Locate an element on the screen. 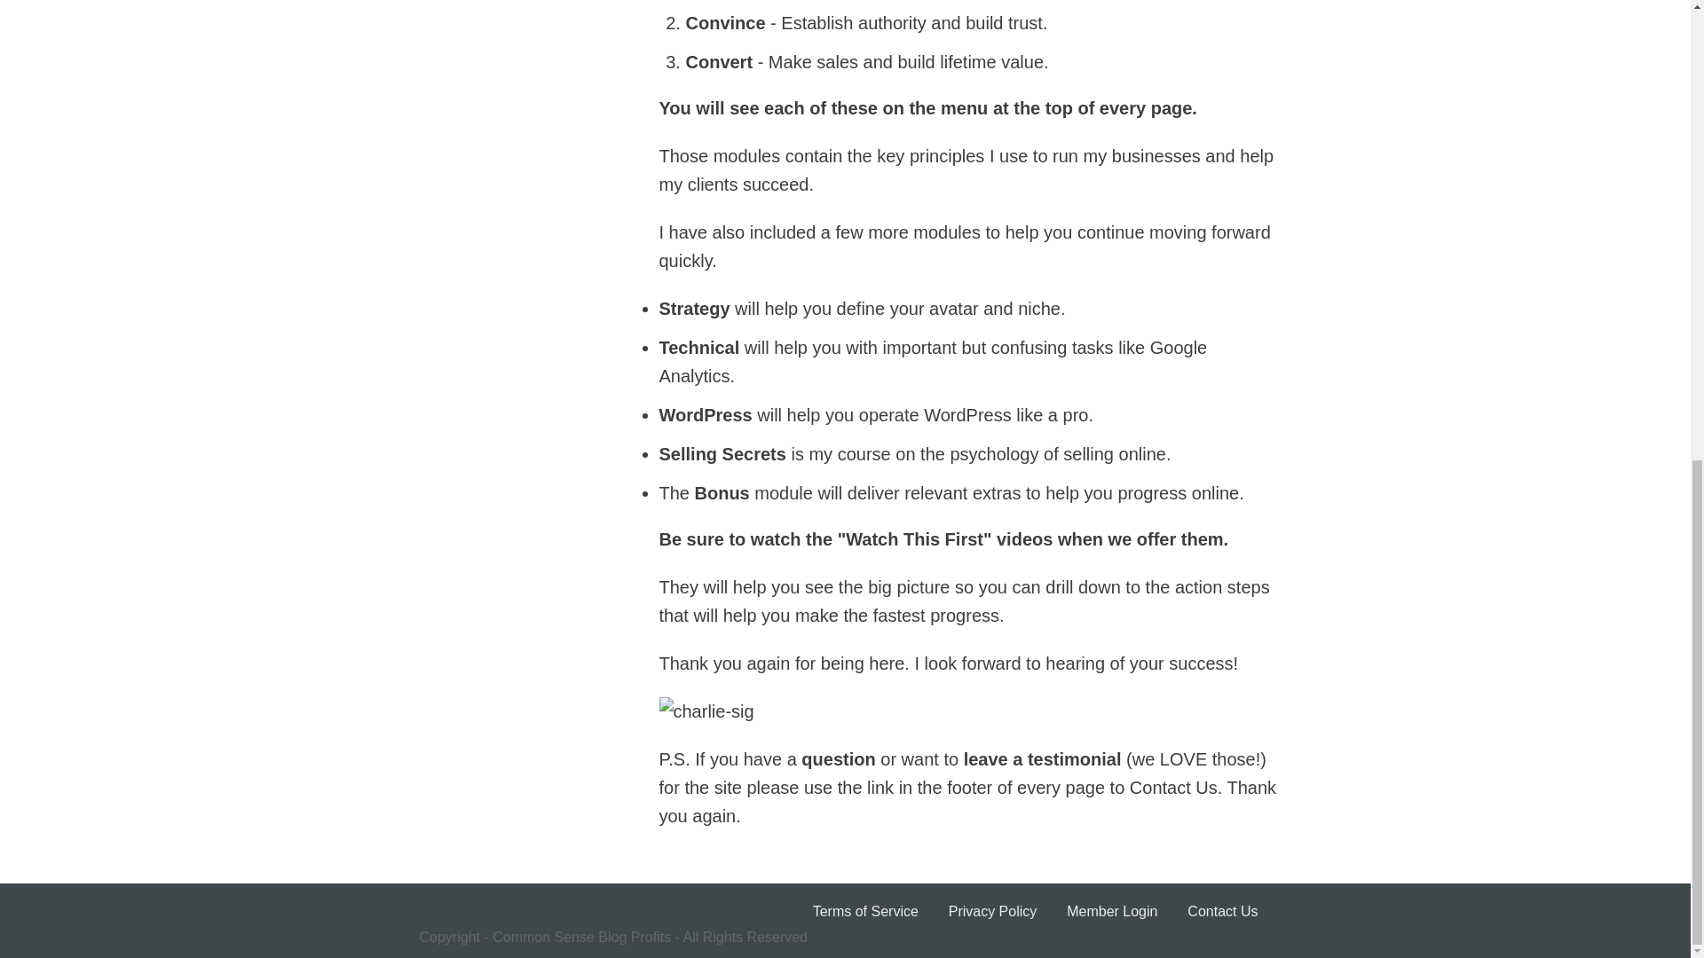 The width and height of the screenshot is (1704, 958). Privacy Policy is located at coordinates (993, 911).